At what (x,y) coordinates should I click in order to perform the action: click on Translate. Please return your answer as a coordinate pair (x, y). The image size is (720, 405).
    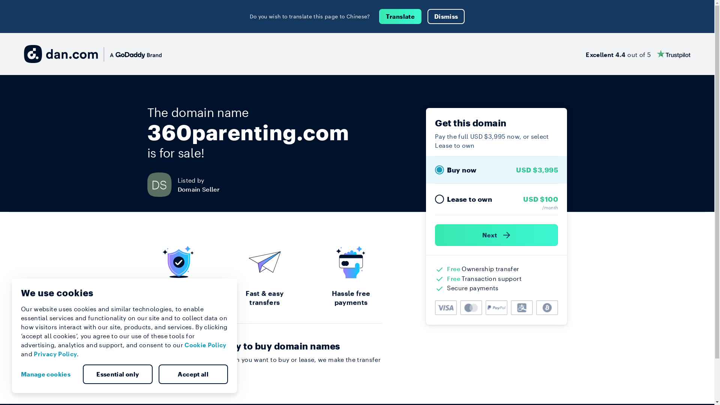
    Looking at the image, I should click on (400, 16).